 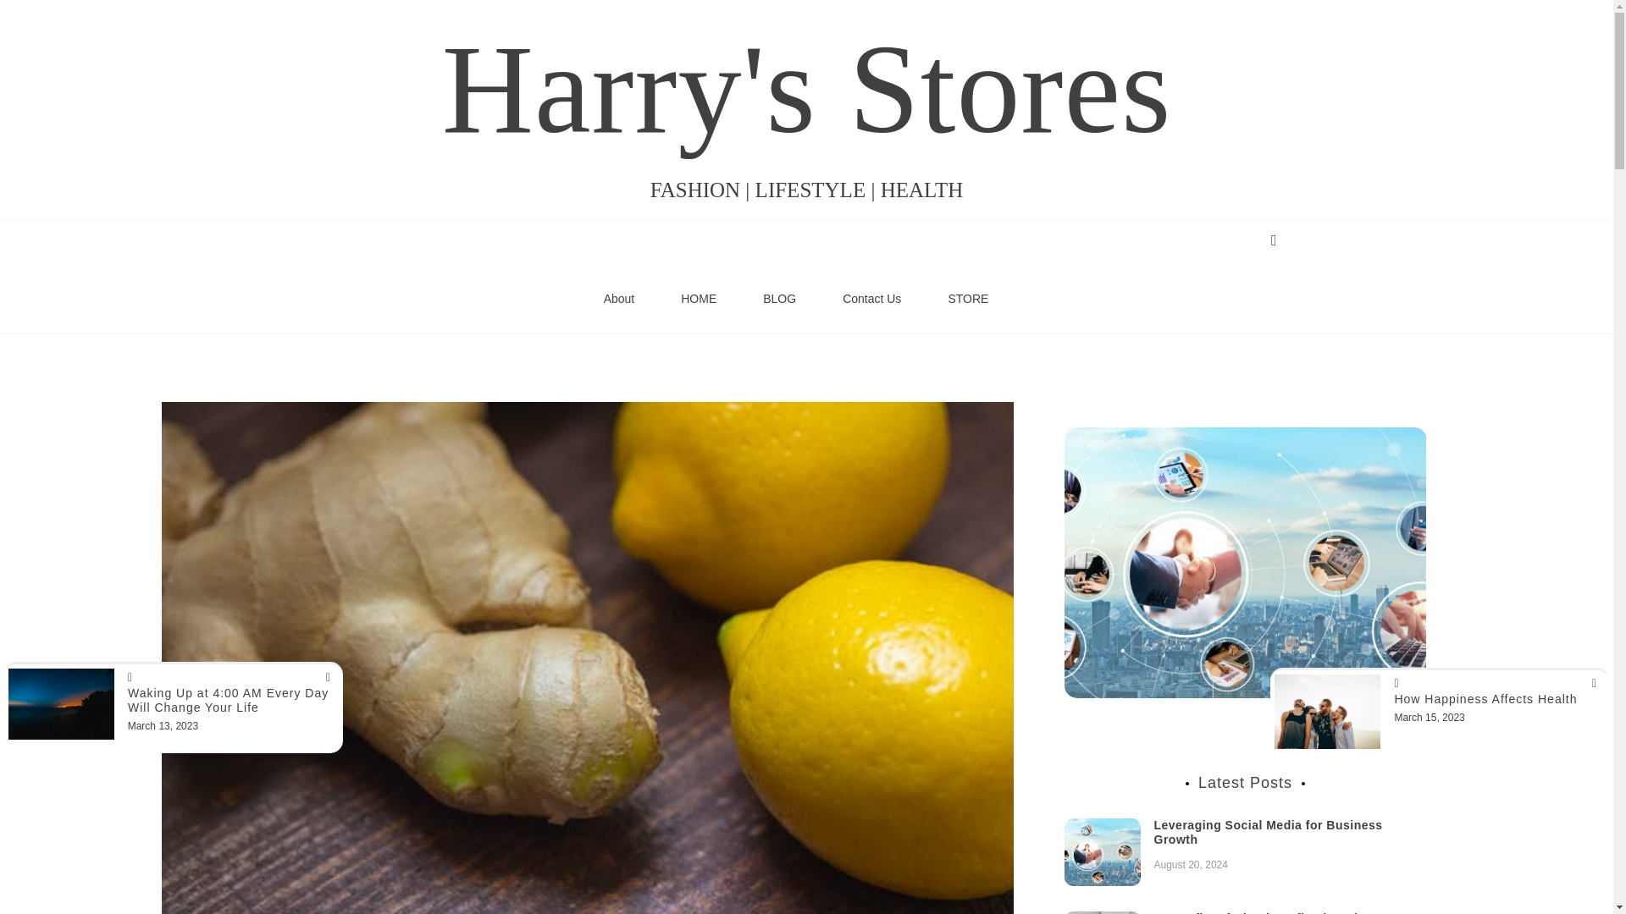 I want to click on STORE, so click(x=968, y=300).